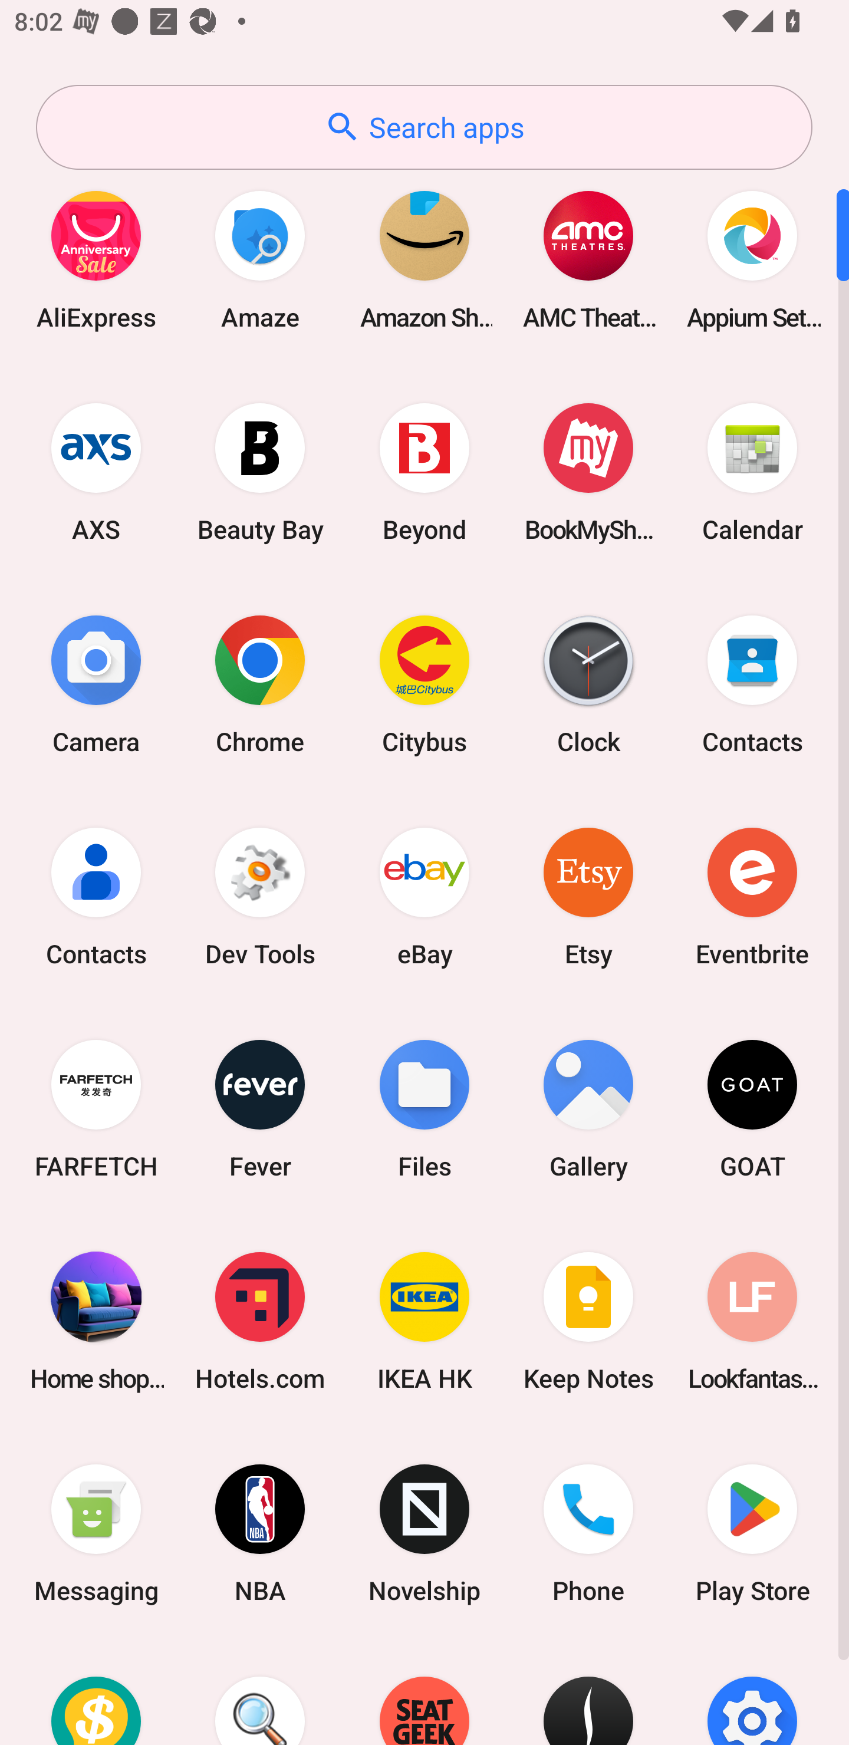 Image resolution: width=849 pixels, height=1745 pixels. What do you see at coordinates (588, 259) in the screenshot?
I see `AMC Theatres` at bounding box center [588, 259].